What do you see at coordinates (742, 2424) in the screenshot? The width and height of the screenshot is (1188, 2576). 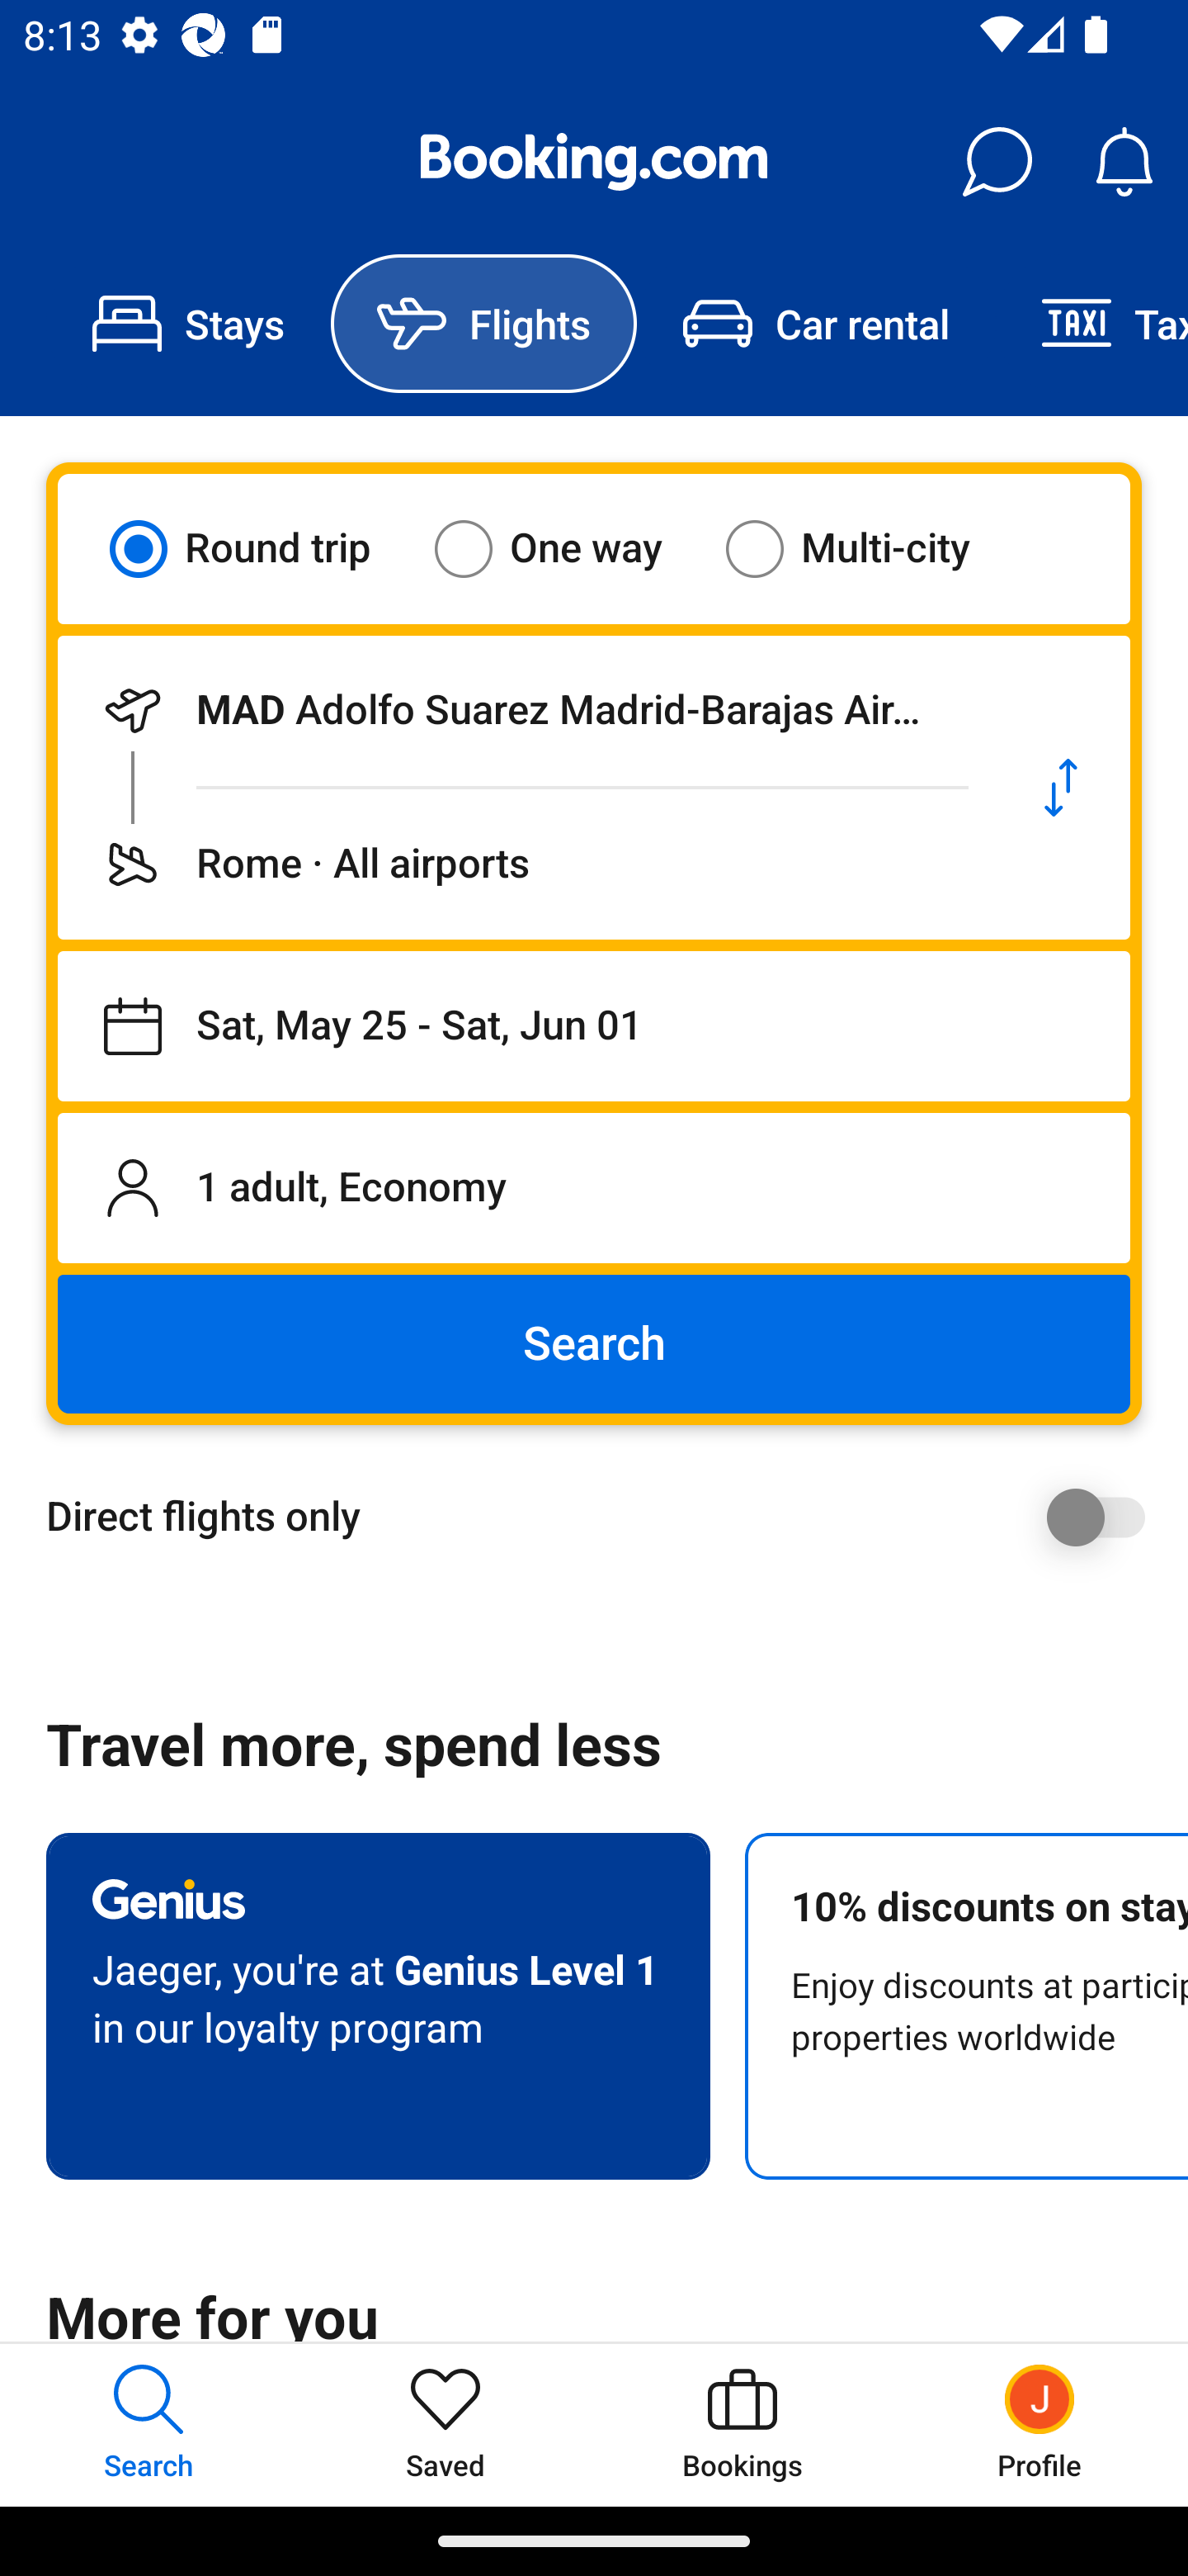 I see `Bookings` at bounding box center [742, 2424].